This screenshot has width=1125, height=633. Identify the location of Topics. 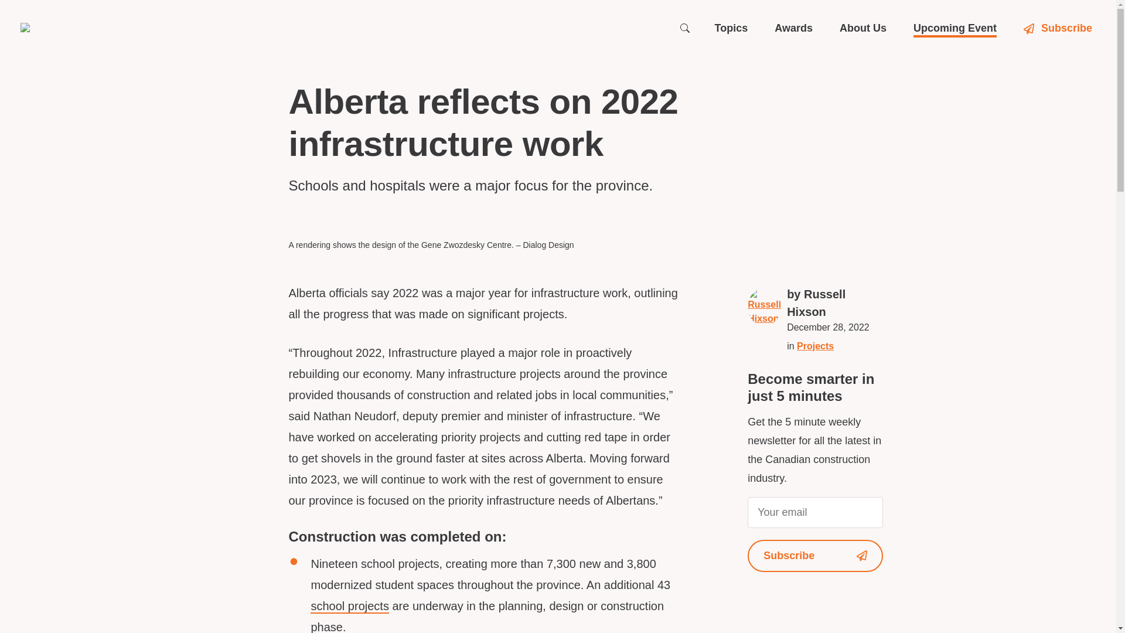
(731, 28).